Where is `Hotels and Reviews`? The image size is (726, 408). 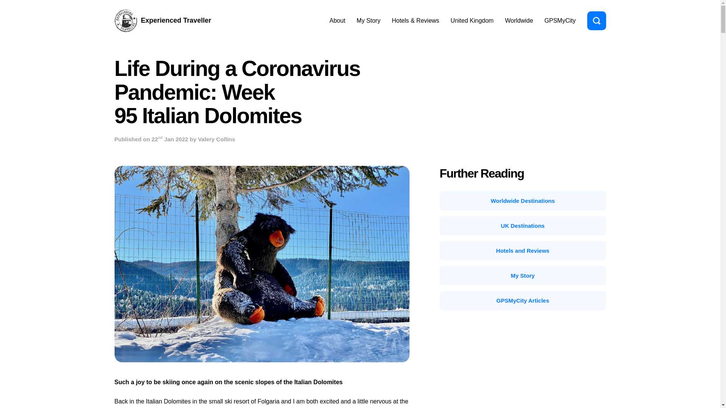
Hotels and Reviews is located at coordinates (522, 251).